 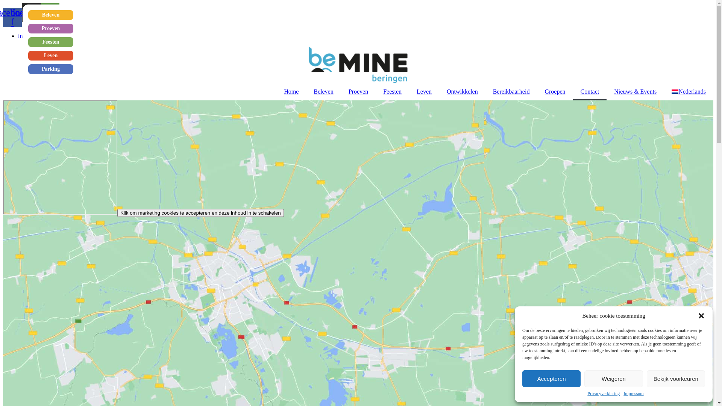 I want to click on Bekijk voorkeuren, so click(x=676, y=379).